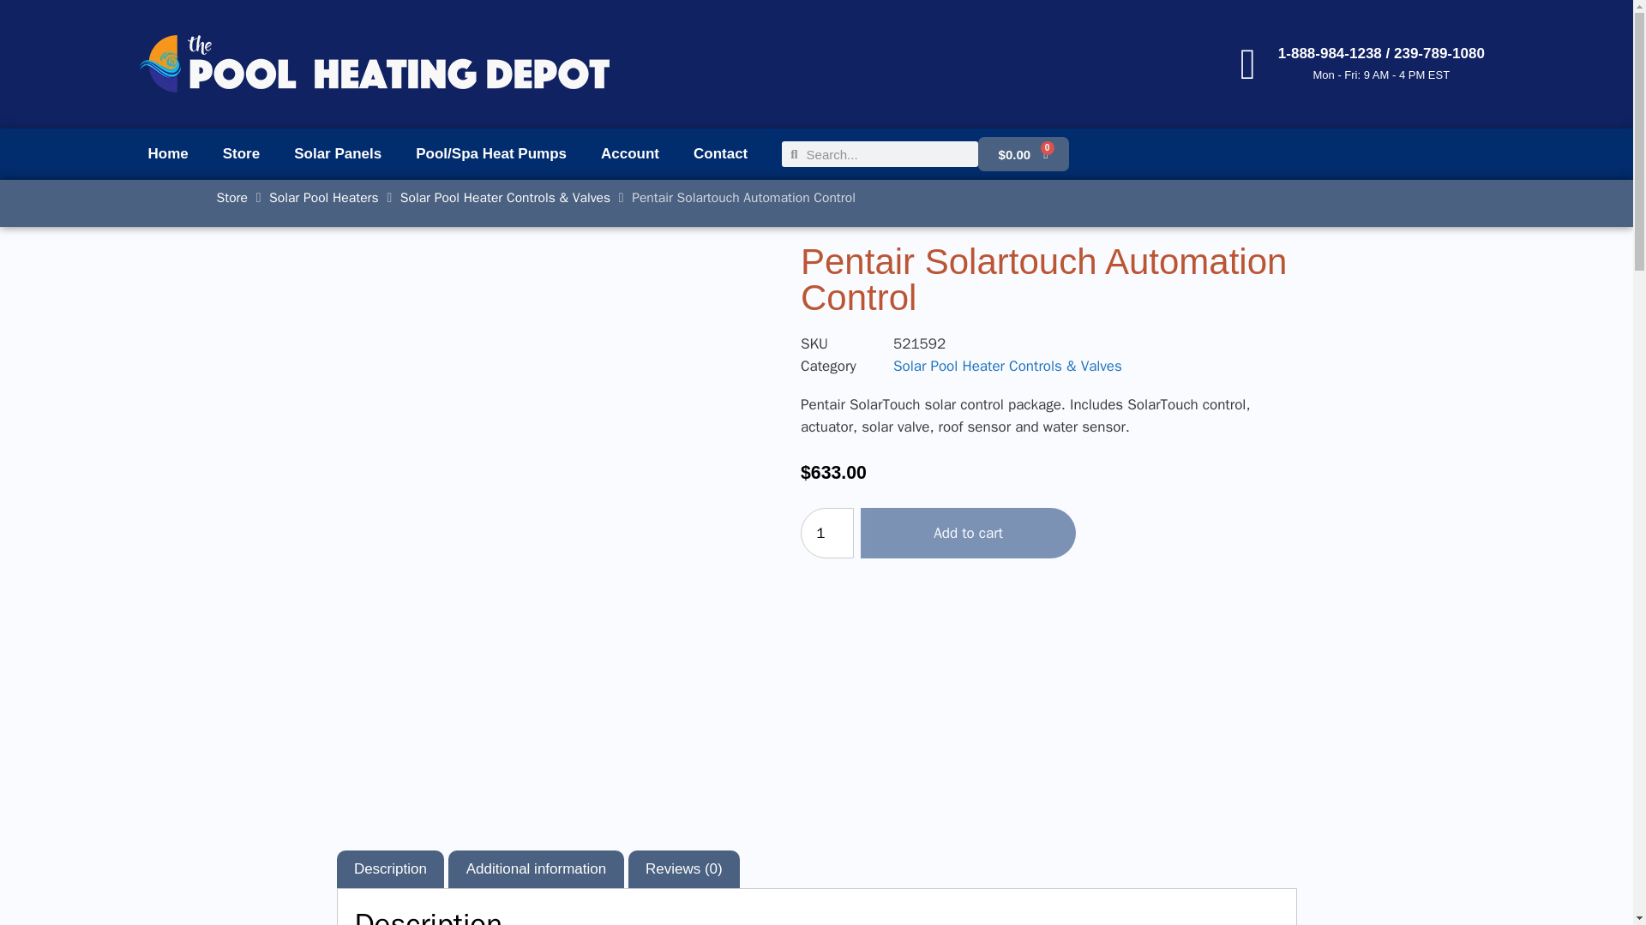 The height and width of the screenshot is (925, 1646). What do you see at coordinates (1331, 53) in the screenshot?
I see `1-888-984-1238` at bounding box center [1331, 53].